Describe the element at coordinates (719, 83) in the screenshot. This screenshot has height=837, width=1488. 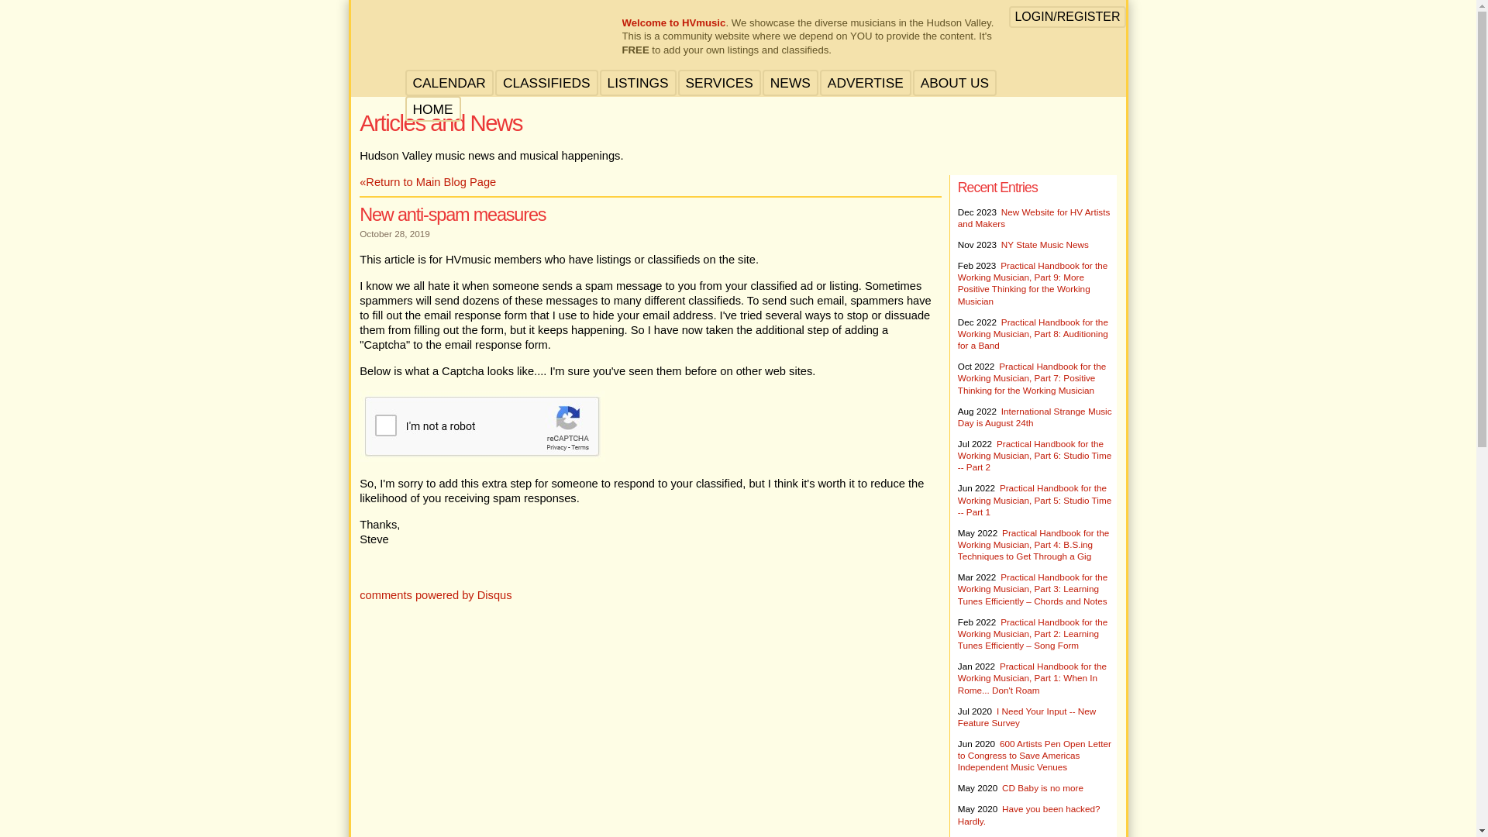
I see `SERVICES` at that location.